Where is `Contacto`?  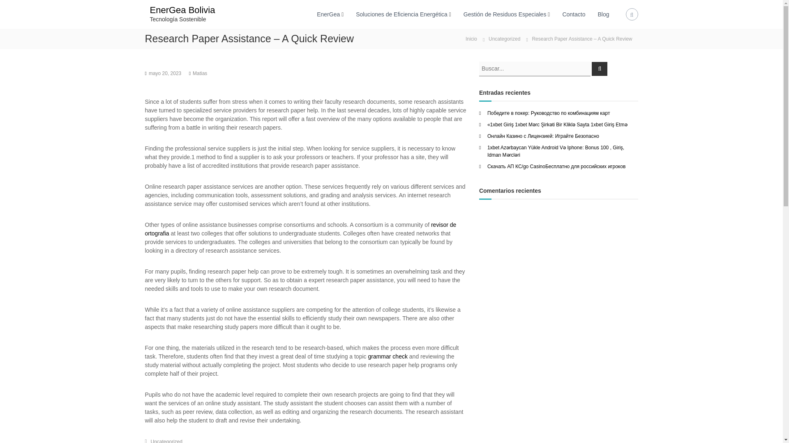 Contacto is located at coordinates (574, 14).